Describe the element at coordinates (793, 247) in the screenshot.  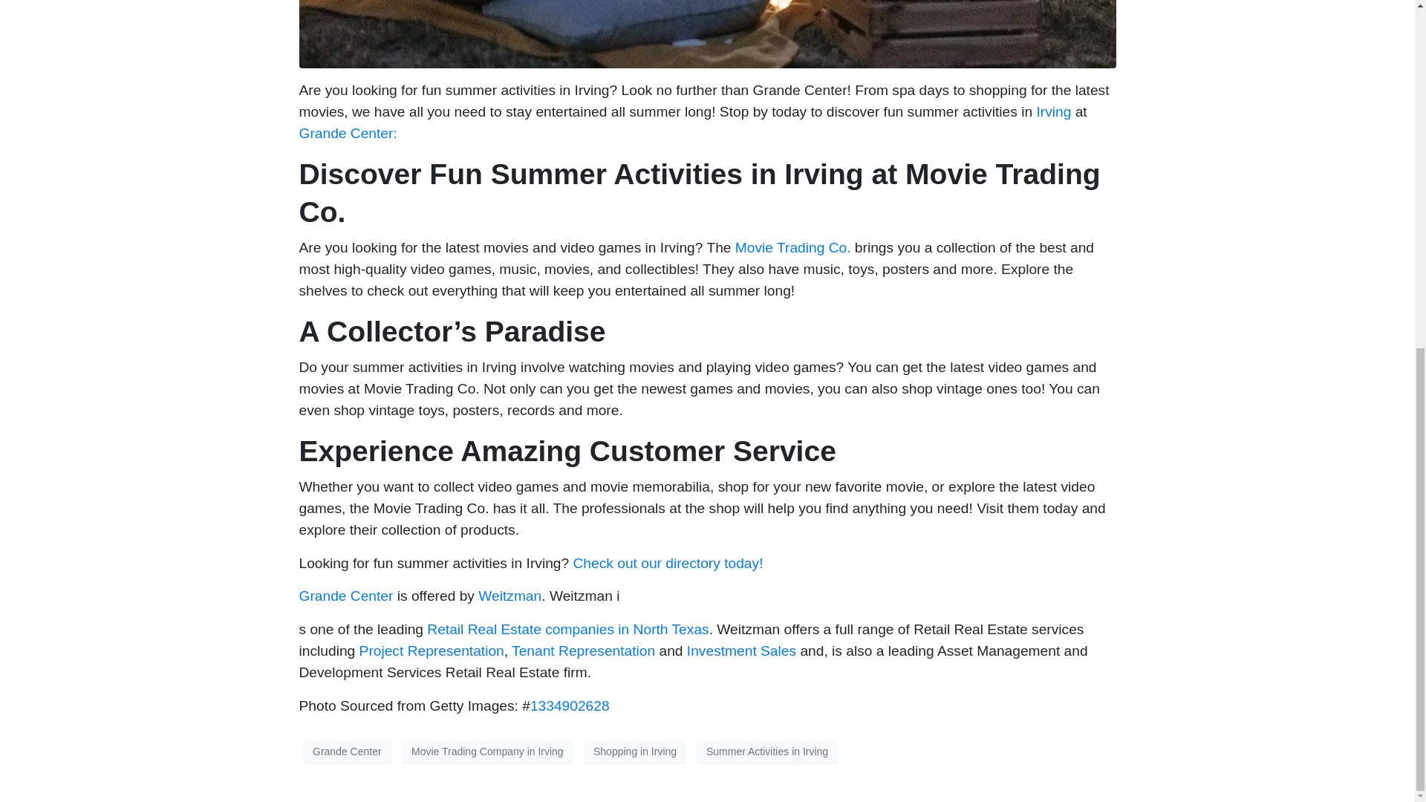
I see `Movie Trading Co.` at that location.